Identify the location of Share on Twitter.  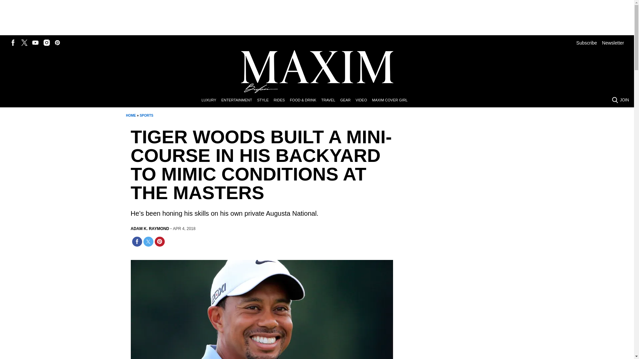
(148, 241).